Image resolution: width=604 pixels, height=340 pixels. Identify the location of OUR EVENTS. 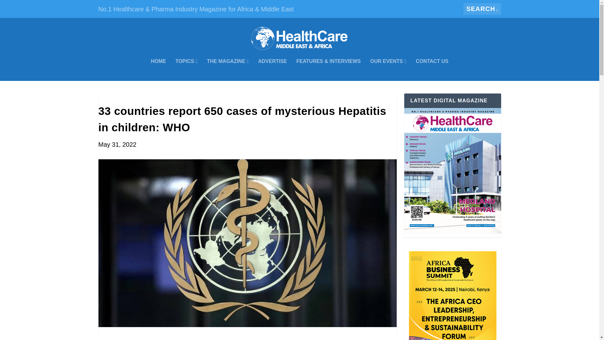
(388, 70).